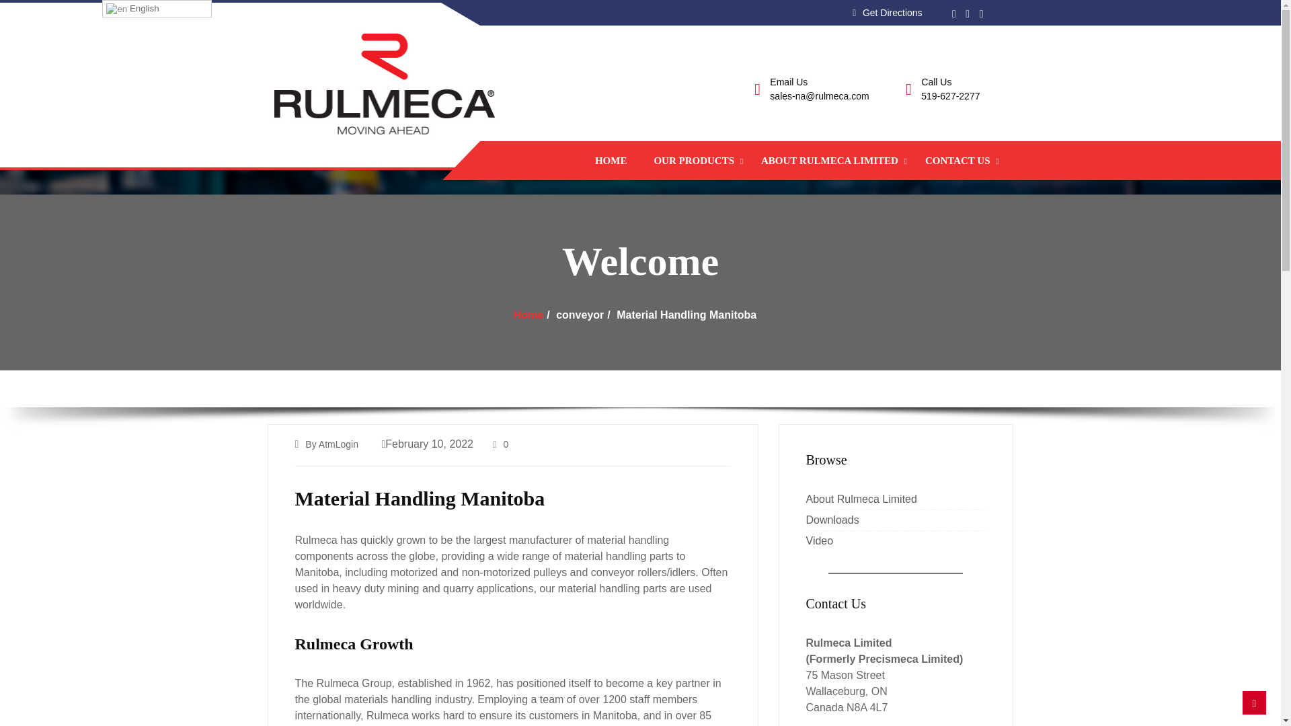 This screenshot has width=1291, height=726. What do you see at coordinates (861, 499) in the screenshot?
I see `About Rulmeca Limited` at bounding box center [861, 499].